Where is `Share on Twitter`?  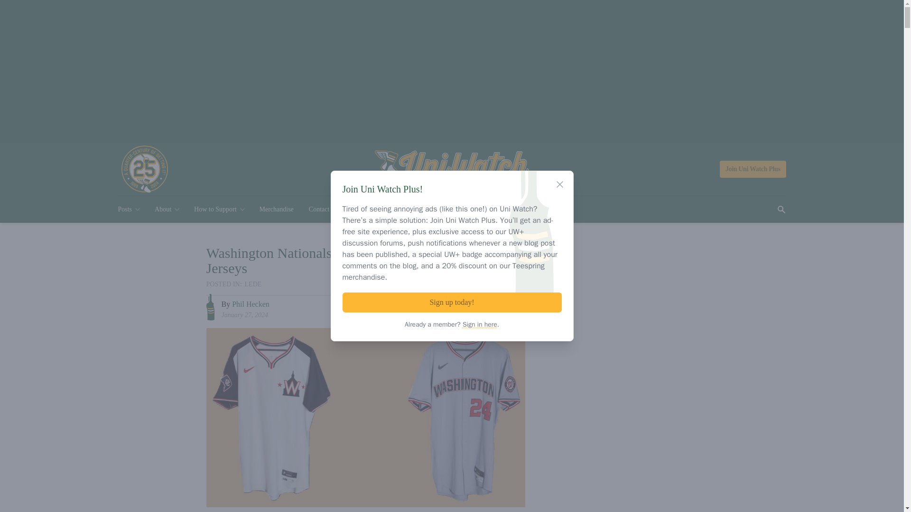
Share on Twitter is located at coordinates (498, 308).